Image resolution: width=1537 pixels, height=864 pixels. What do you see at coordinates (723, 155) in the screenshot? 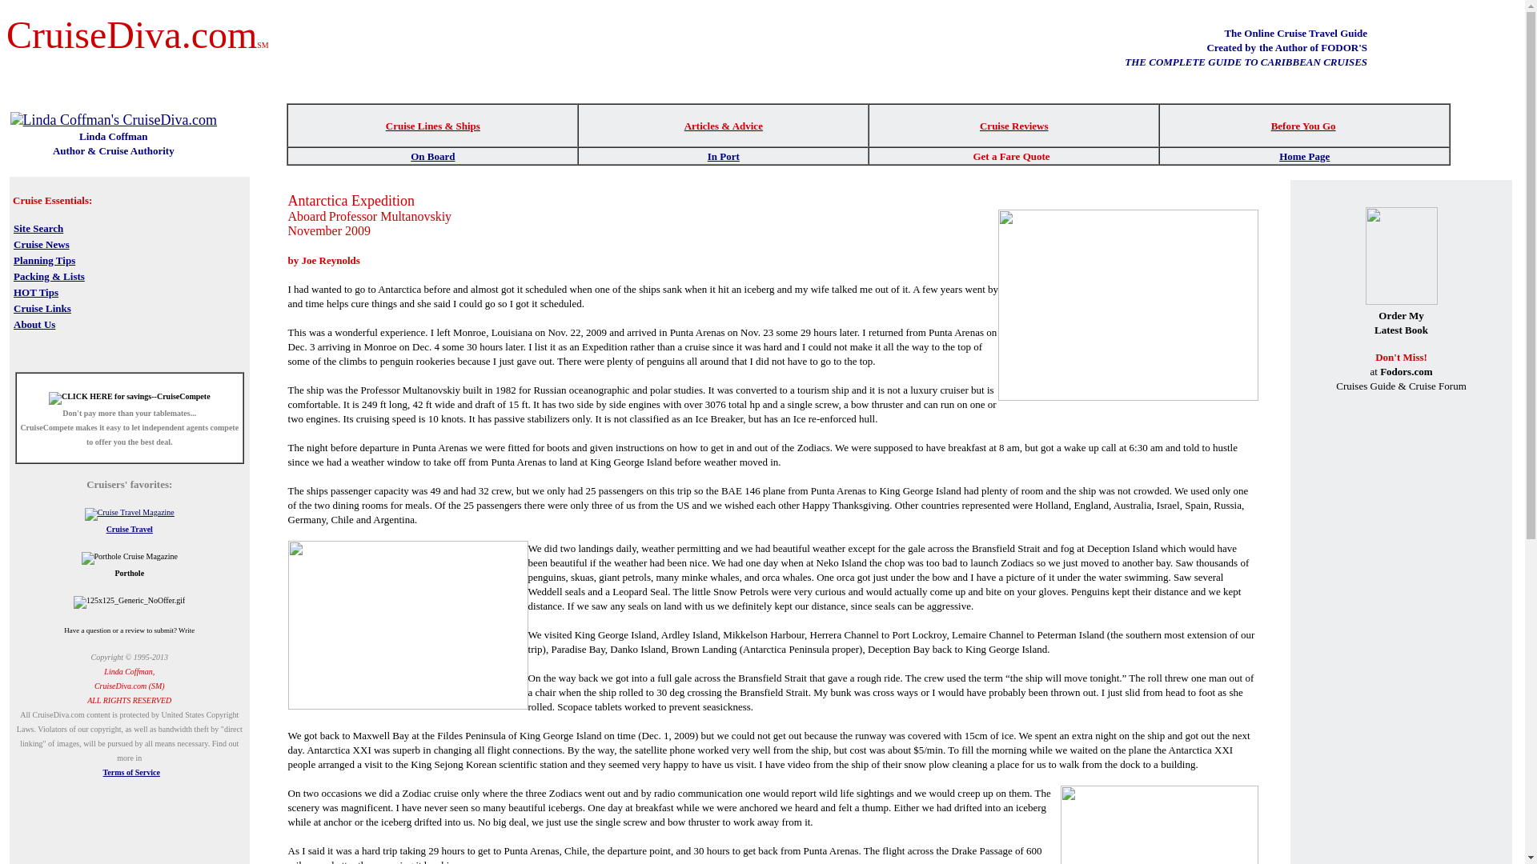
I see `In Port` at bounding box center [723, 155].